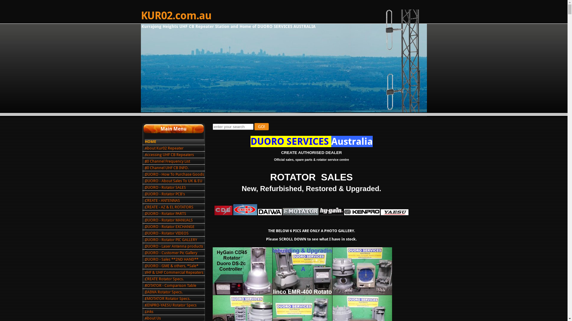 The width and height of the screenshot is (572, 321). What do you see at coordinates (175, 285) in the screenshot?
I see `ROTATOR - Comparison Table` at bounding box center [175, 285].